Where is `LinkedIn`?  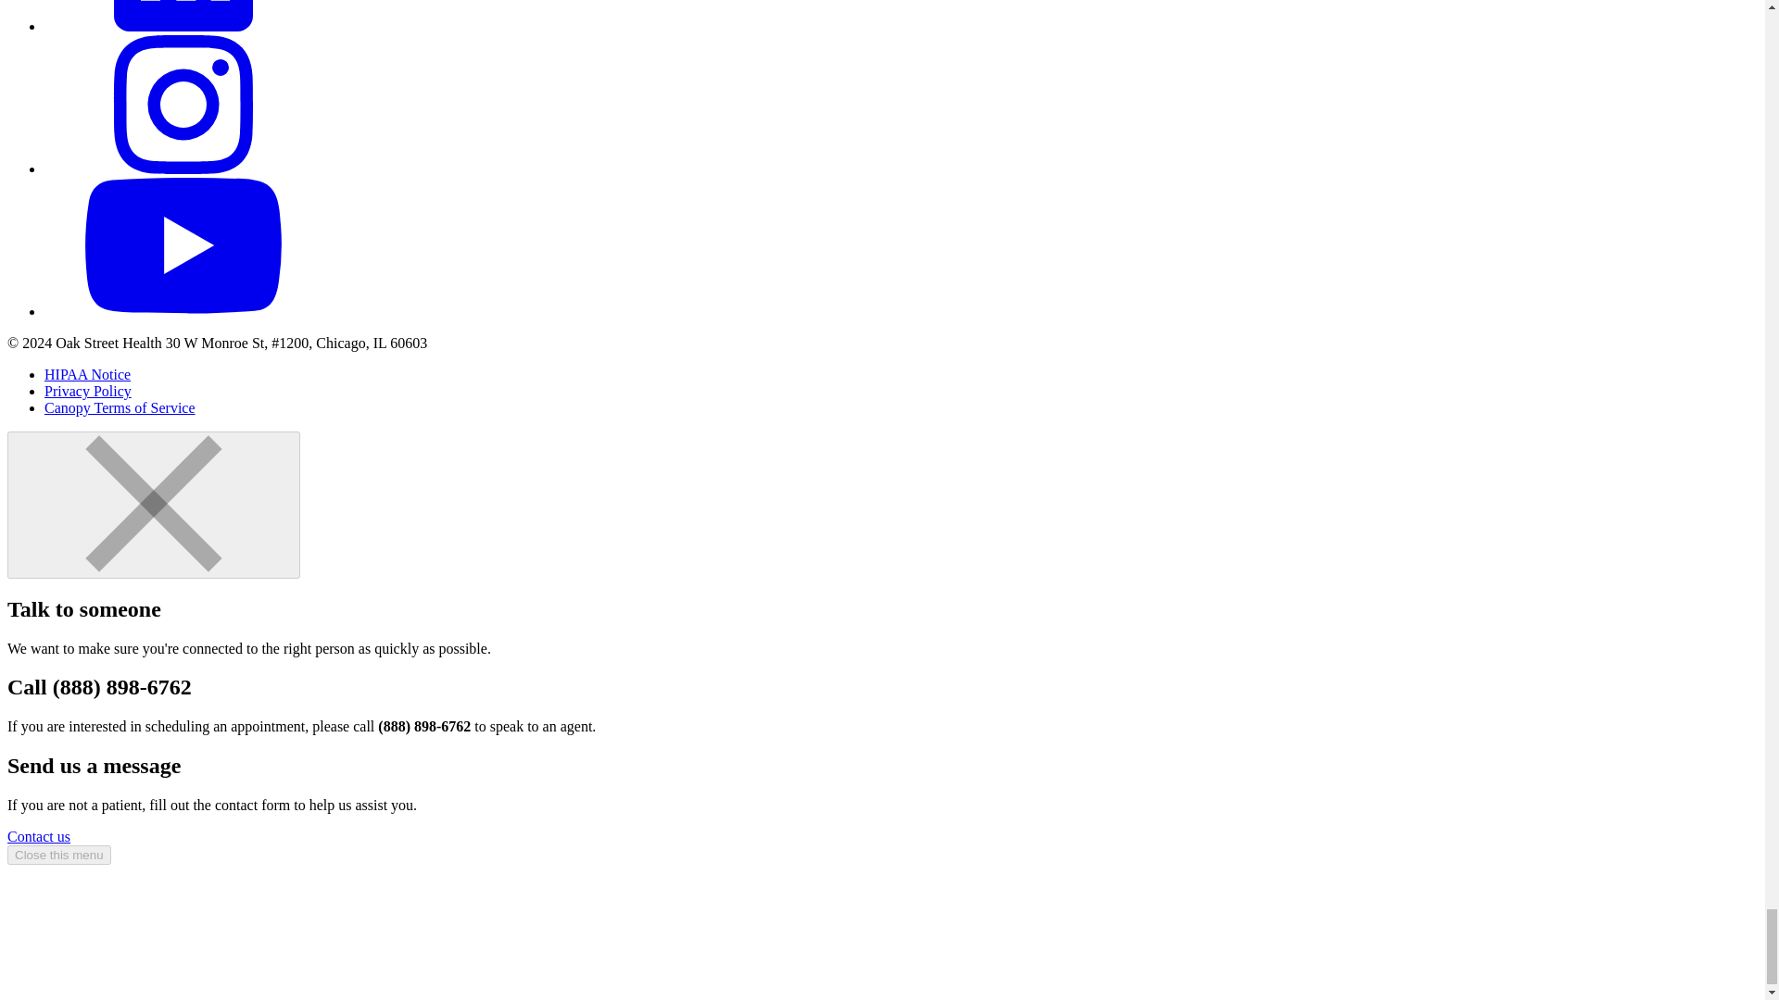 LinkedIn is located at coordinates (183, 26).